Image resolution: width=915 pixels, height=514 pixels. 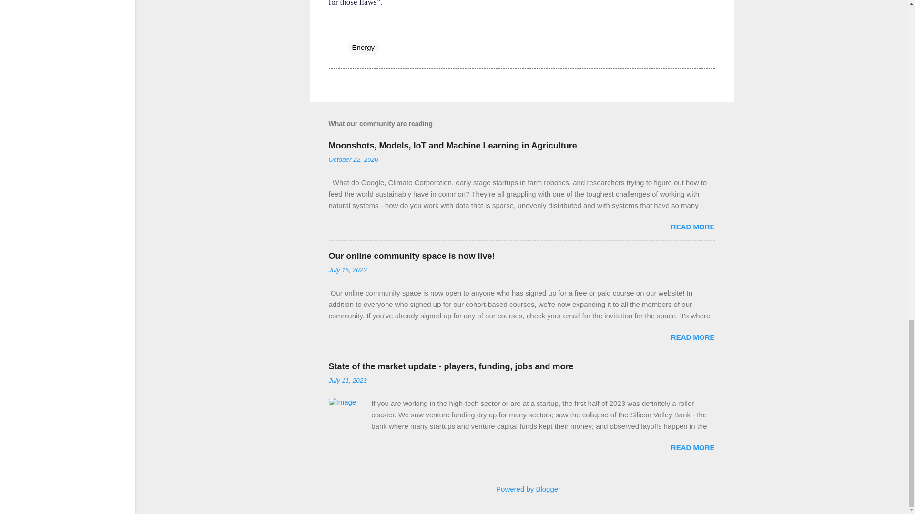 I want to click on October 22, 2020, so click(x=354, y=160).